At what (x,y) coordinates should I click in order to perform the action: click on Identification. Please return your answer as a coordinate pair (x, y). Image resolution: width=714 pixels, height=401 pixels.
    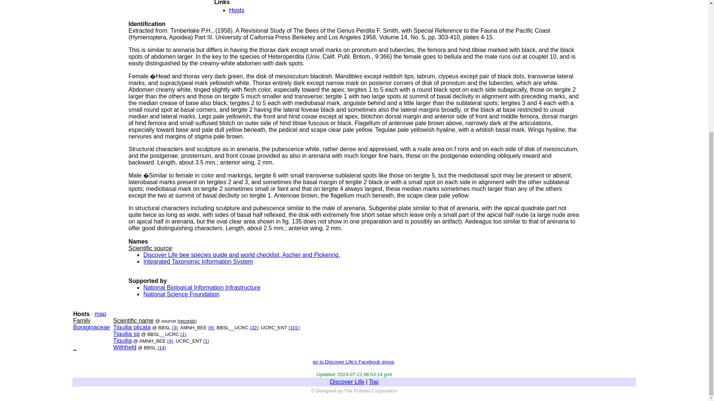
    Looking at the image, I should click on (147, 24).